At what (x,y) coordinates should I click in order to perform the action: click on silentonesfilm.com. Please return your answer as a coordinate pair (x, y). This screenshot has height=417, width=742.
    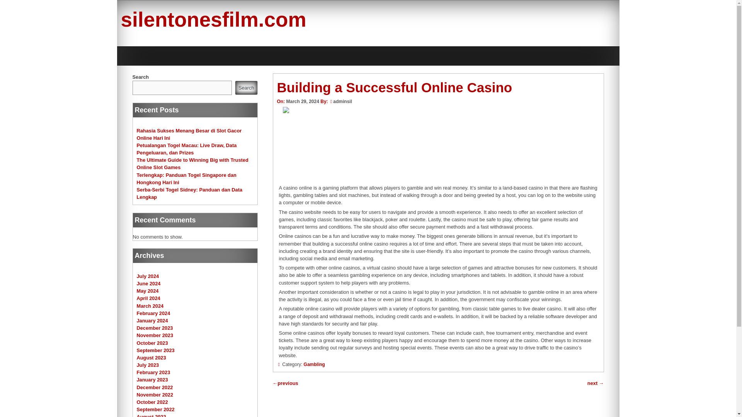
    Looking at the image, I should click on (213, 19).